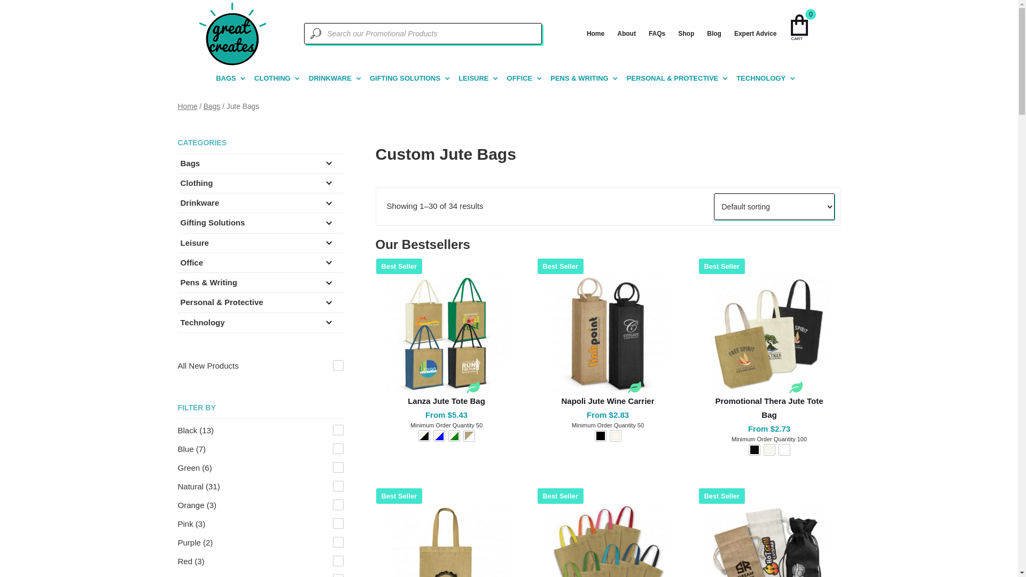  What do you see at coordinates (447, 401) in the screenshot?
I see `Lanza Jute Tote Bag` at bounding box center [447, 401].